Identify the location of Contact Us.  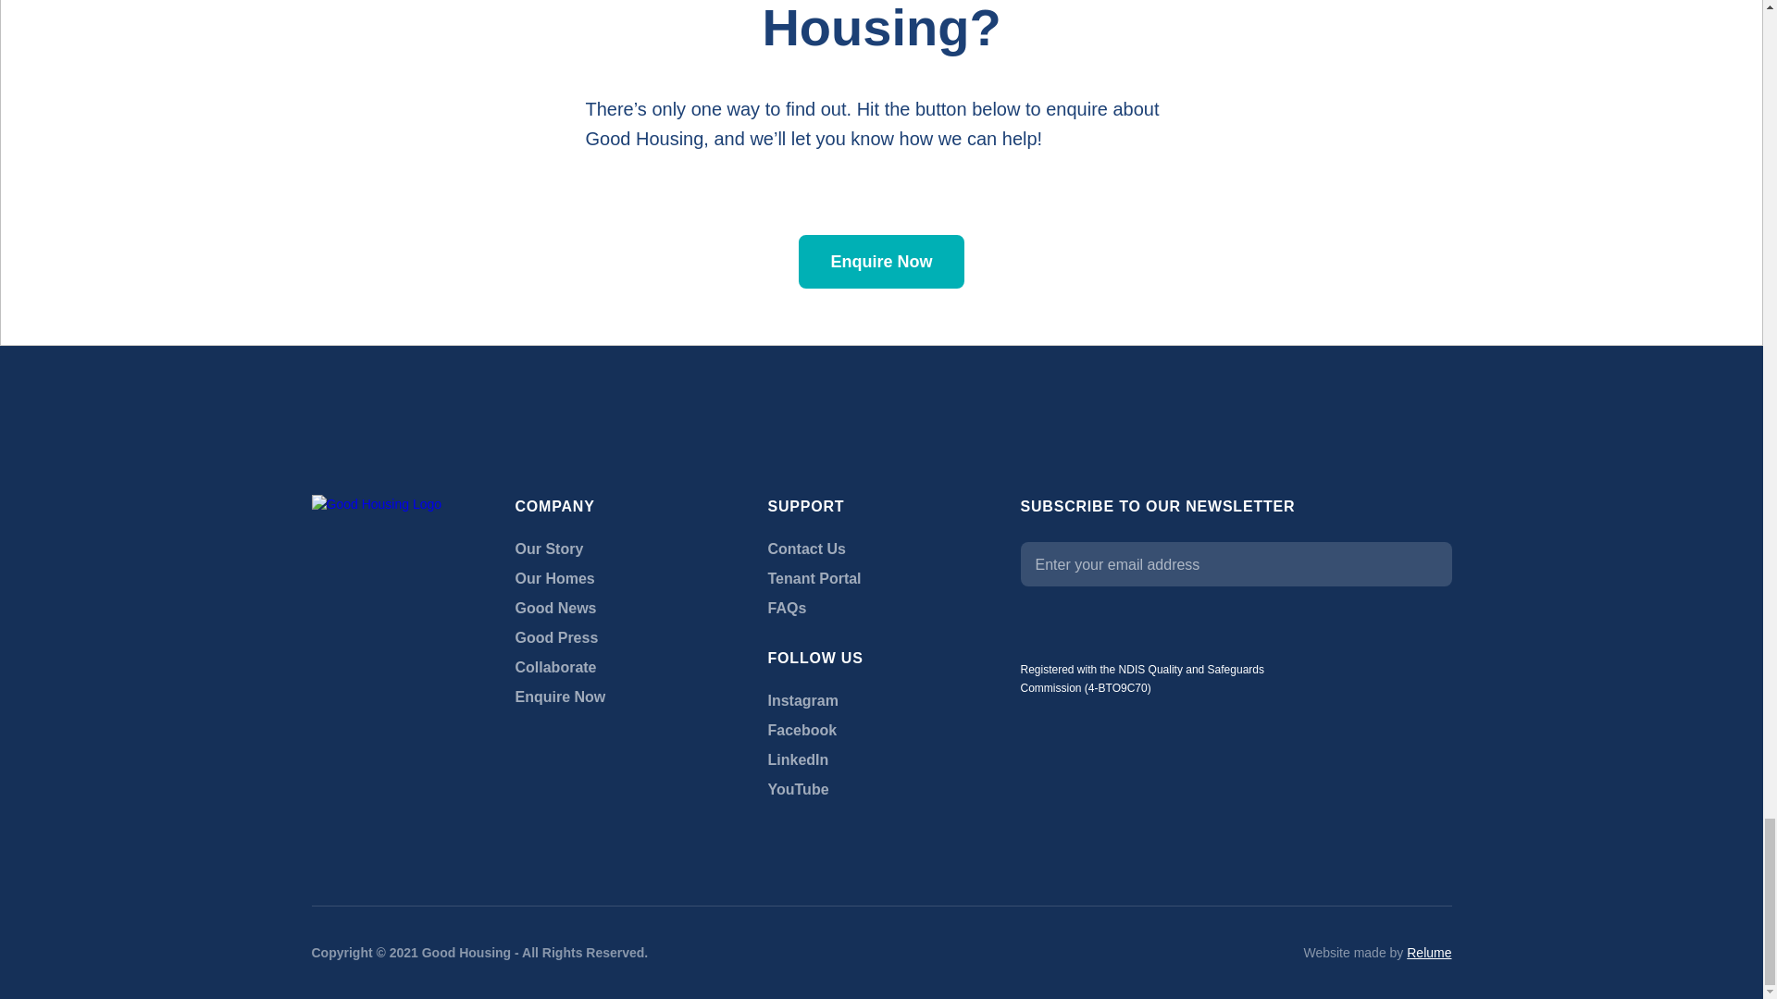
(806, 549).